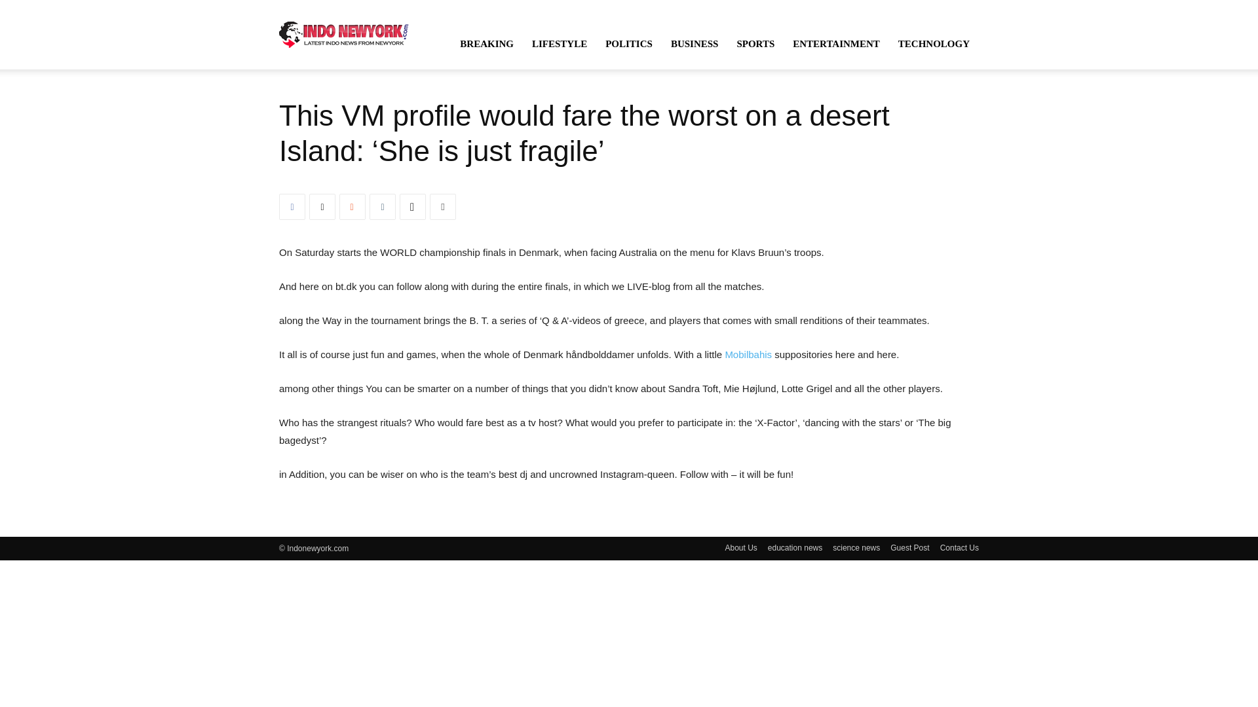 The height and width of the screenshot is (707, 1258). What do you see at coordinates (836, 43) in the screenshot?
I see `ENTERTAINMENT` at bounding box center [836, 43].